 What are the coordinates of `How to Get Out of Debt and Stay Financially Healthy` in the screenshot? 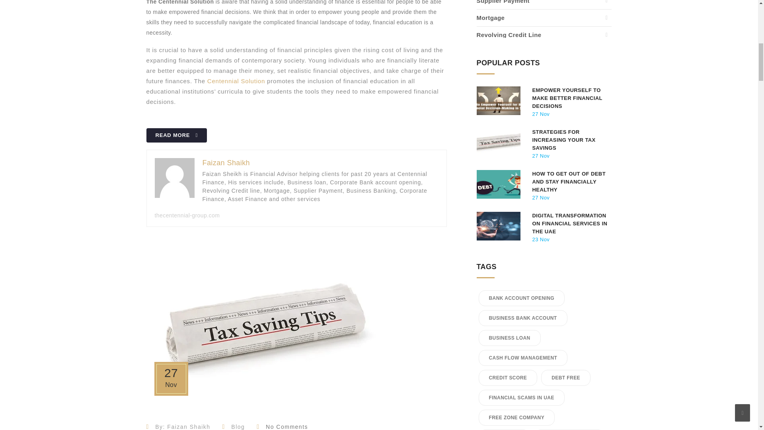 It's located at (570, 182).